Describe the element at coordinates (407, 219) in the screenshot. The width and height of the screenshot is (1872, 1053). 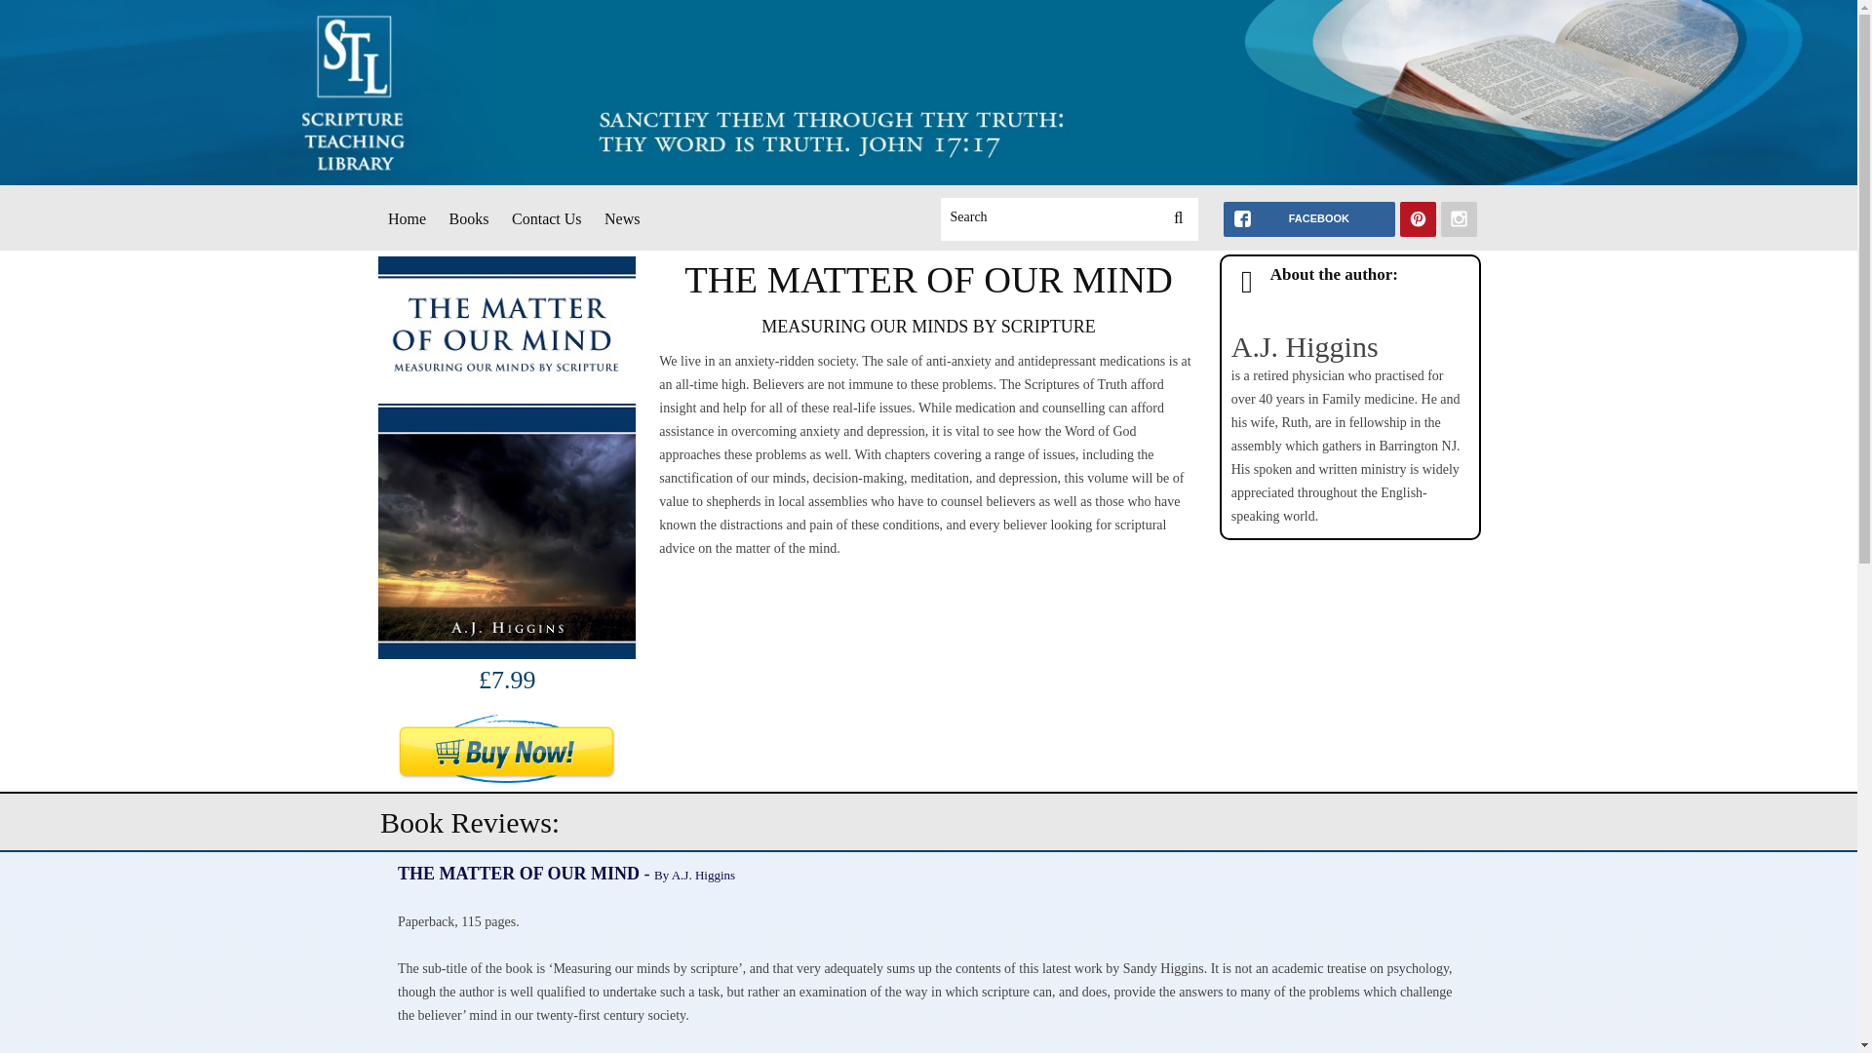
I see `Home` at that location.